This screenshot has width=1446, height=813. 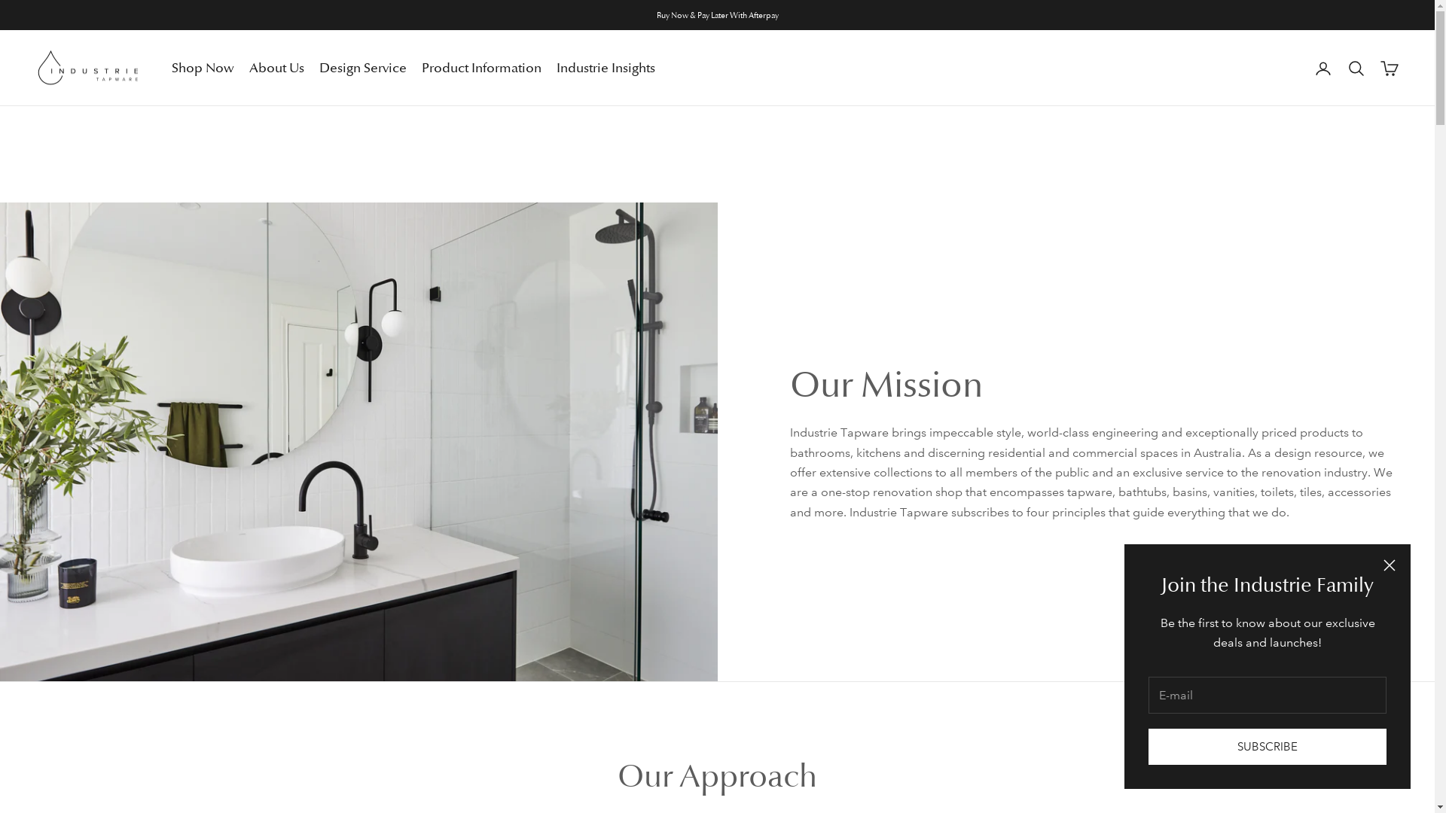 I want to click on Design Service, so click(x=363, y=68).